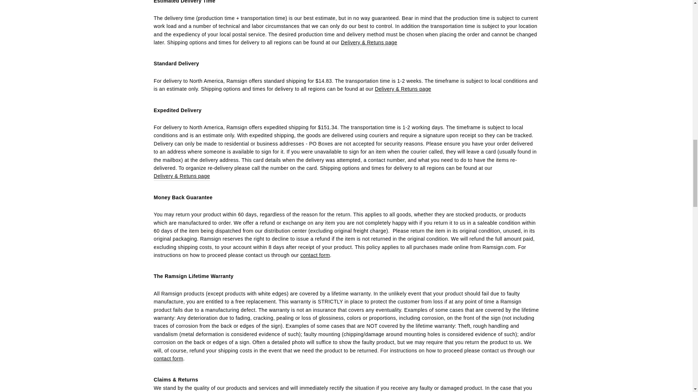  What do you see at coordinates (182, 176) in the screenshot?
I see `Delivery and Returns` at bounding box center [182, 176].